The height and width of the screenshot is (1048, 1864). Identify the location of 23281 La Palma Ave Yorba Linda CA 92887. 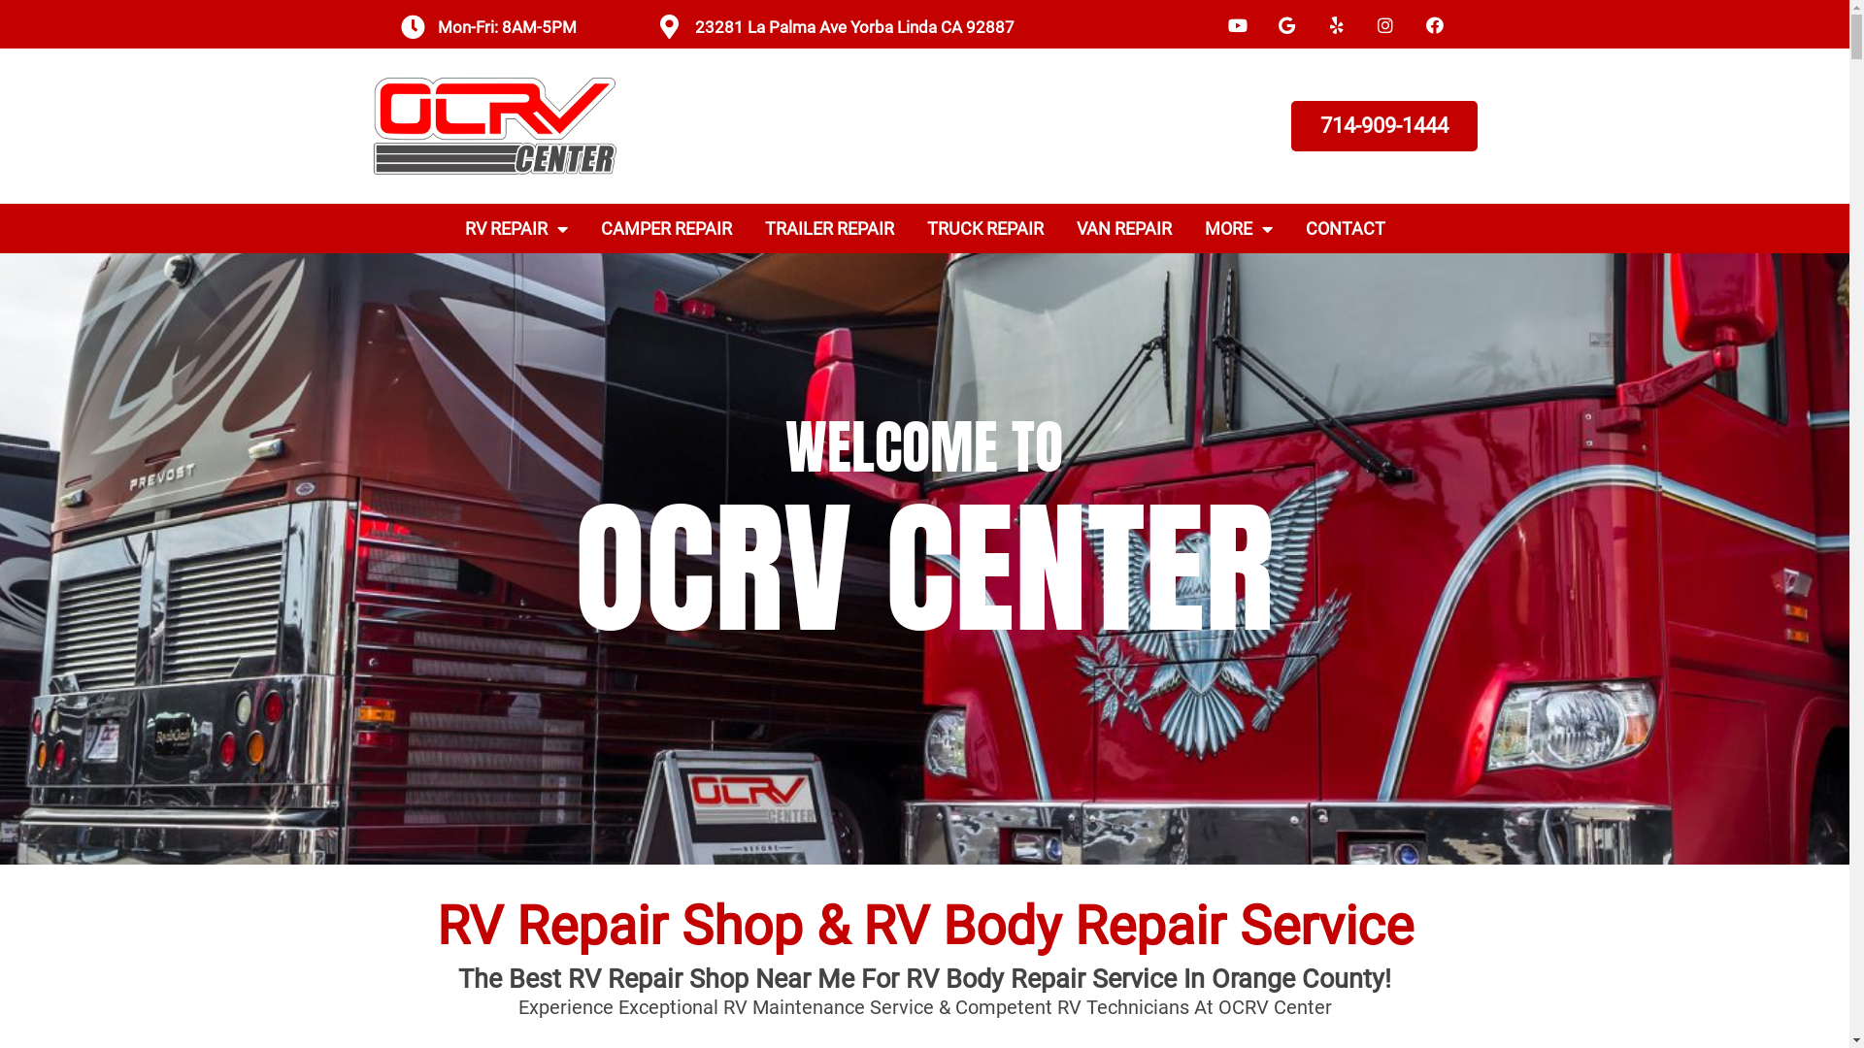
(854, 27).